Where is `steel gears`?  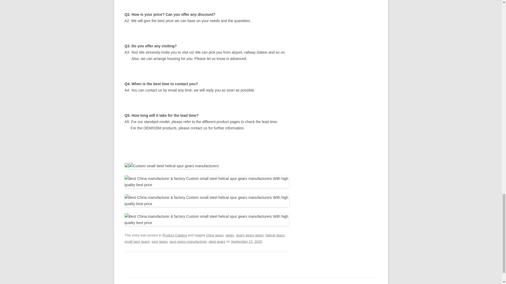 steel gears is located at coordinates (217, 241).